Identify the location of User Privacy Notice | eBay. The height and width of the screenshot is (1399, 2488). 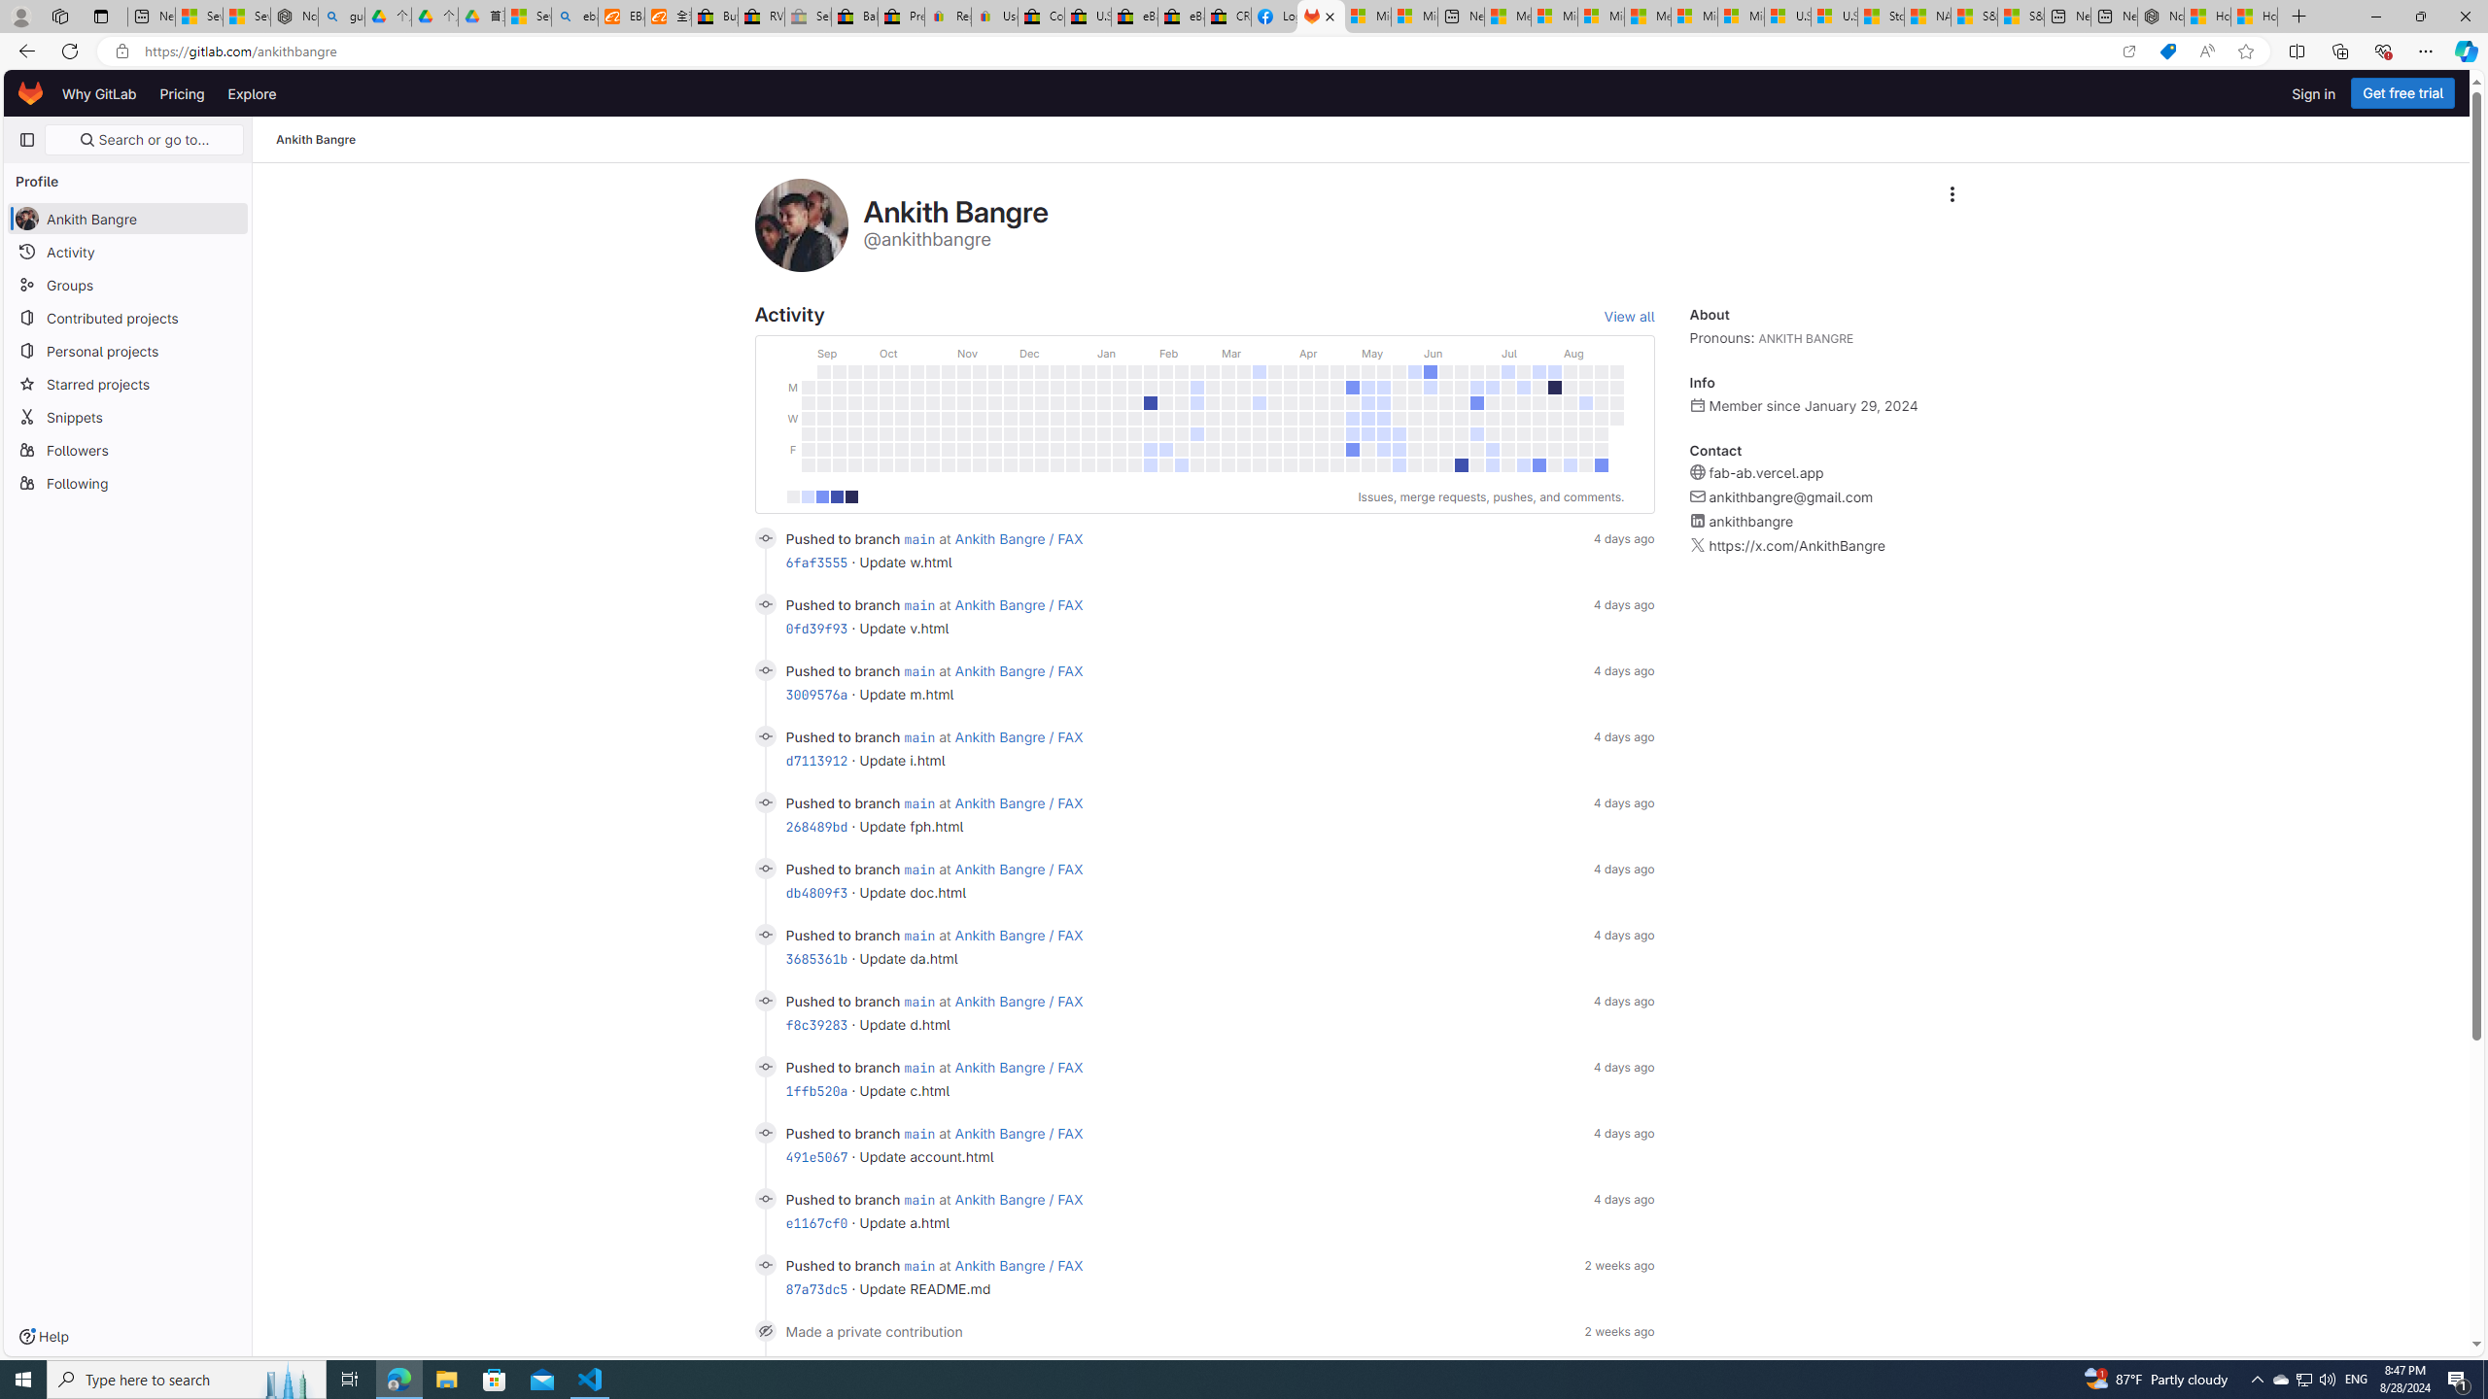
(993, 17).